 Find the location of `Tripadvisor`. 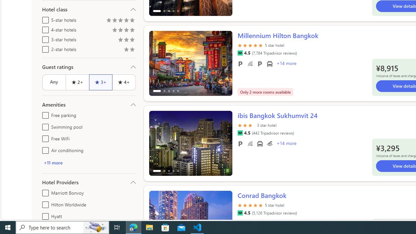

Tripadvisor is located at coordinates (240, 213).